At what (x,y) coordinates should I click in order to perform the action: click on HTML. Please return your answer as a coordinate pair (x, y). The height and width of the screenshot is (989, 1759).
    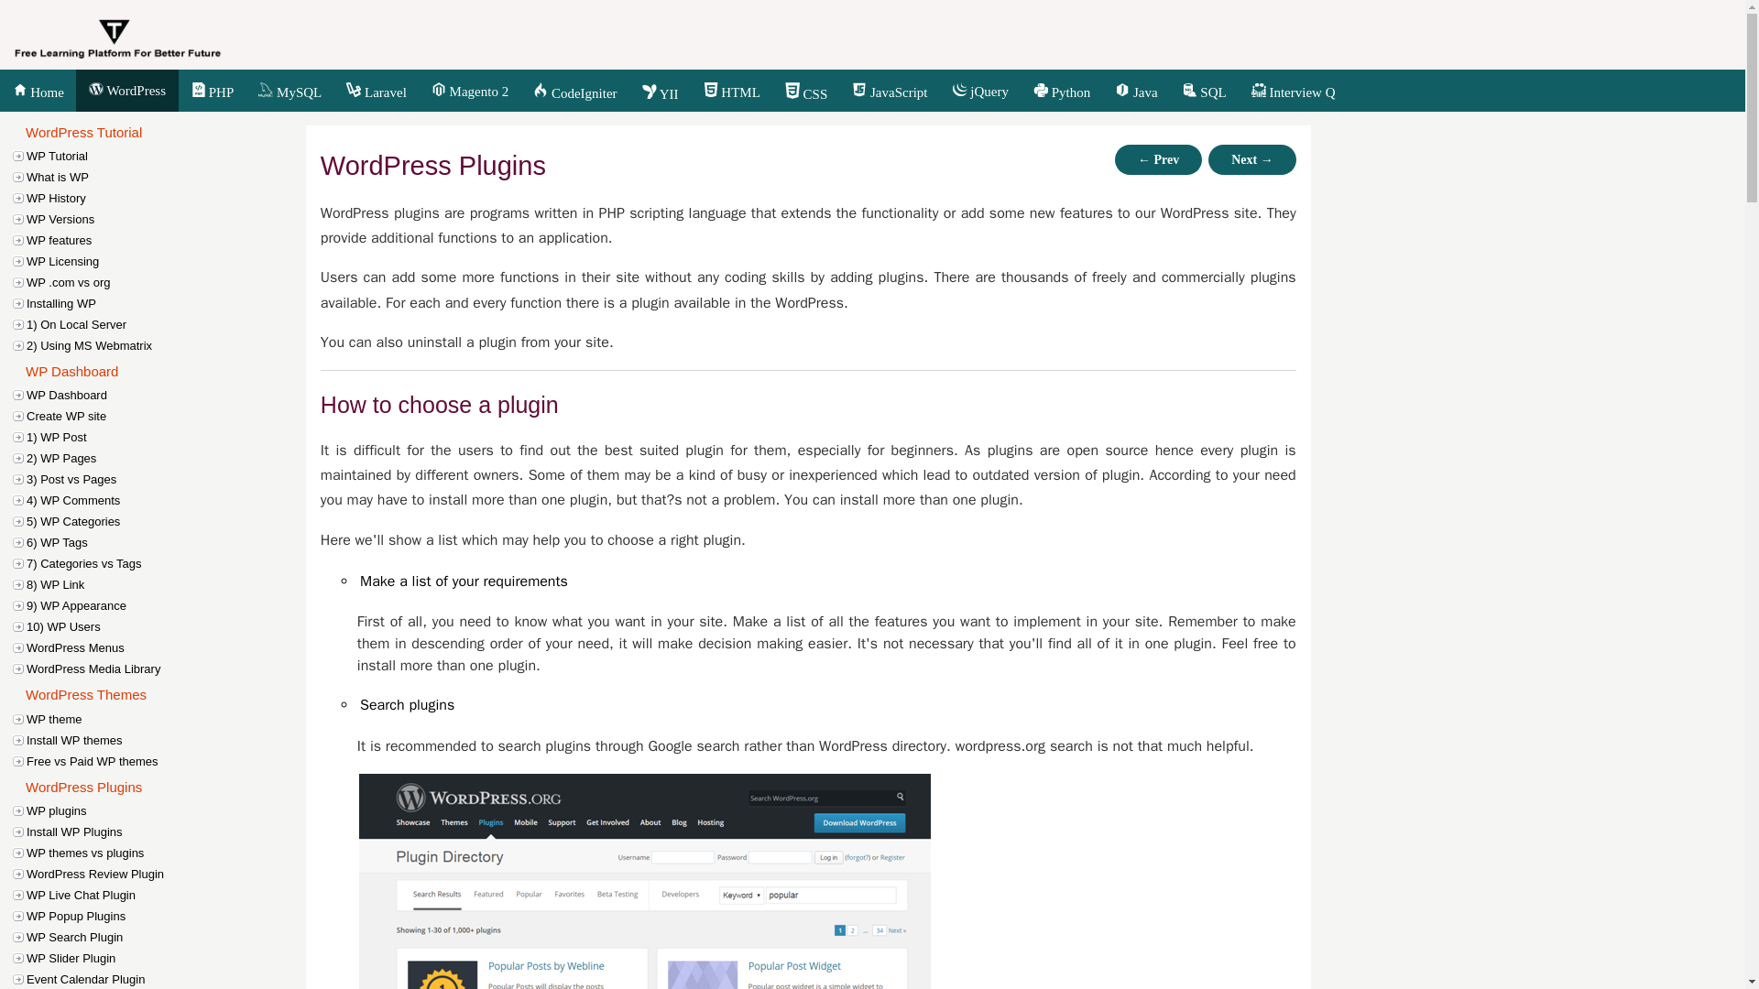
    Looking at the image, I should click on (731, 92).